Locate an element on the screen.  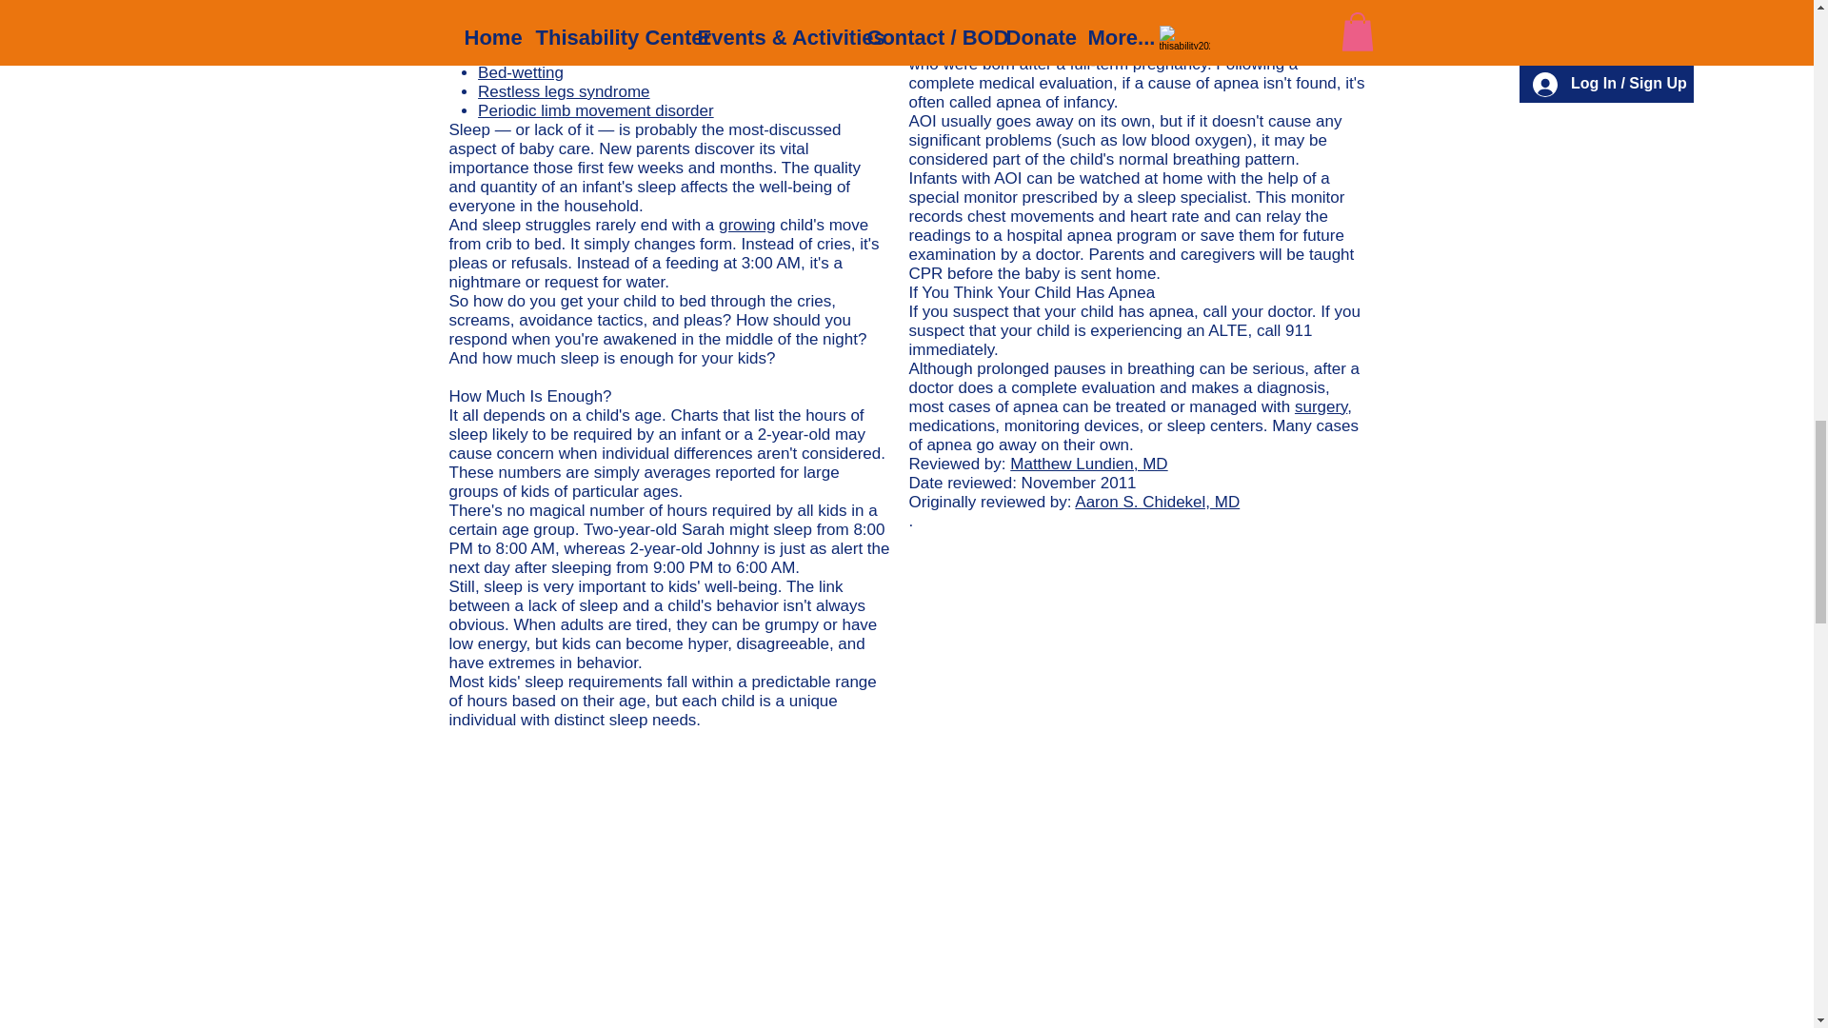
Night time awakenings is located at coordinates (559, 3).